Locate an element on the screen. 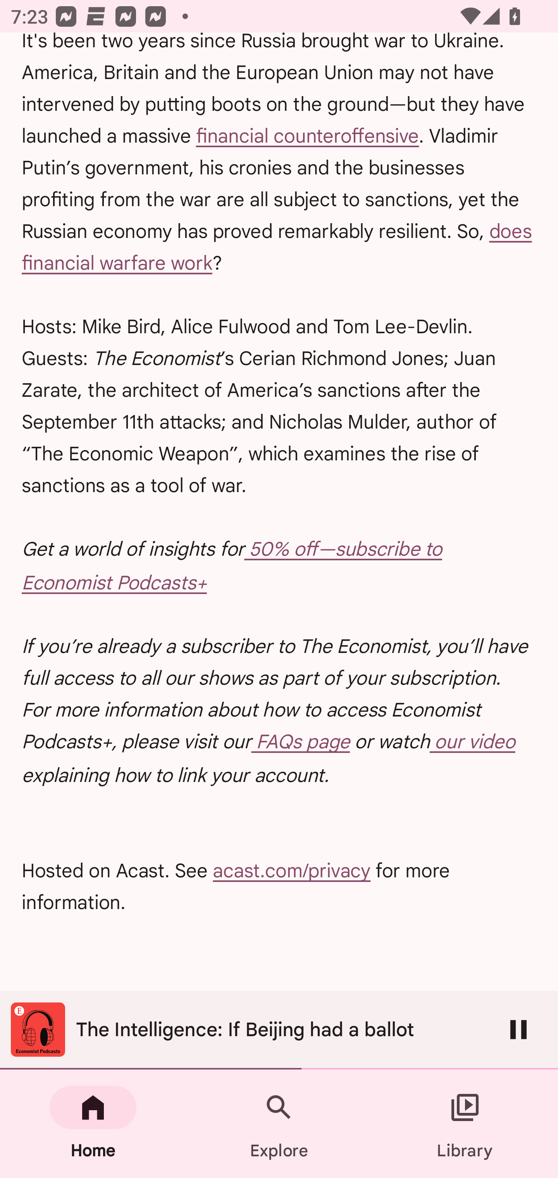 This screenshot has height=1178, width=558. Pause is located at coordinates (518, 1029).